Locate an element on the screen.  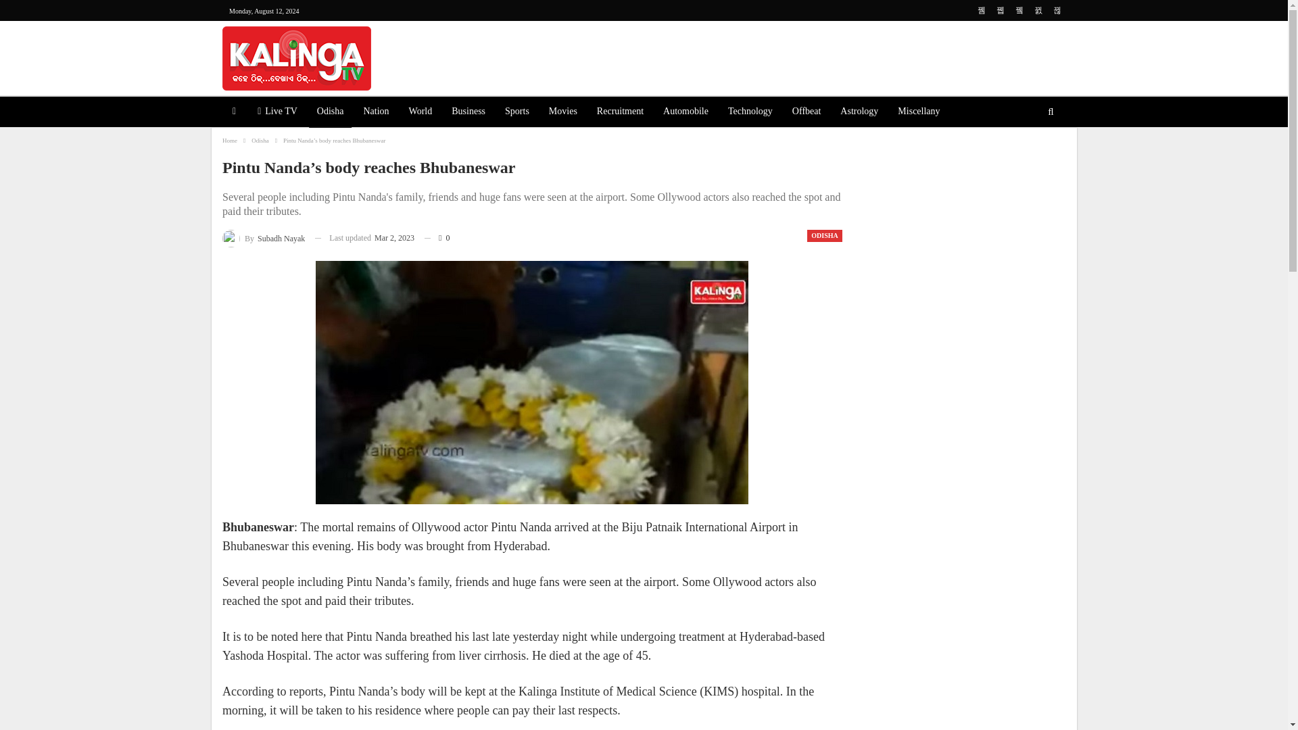
Business is located at coordinates (468, 112).